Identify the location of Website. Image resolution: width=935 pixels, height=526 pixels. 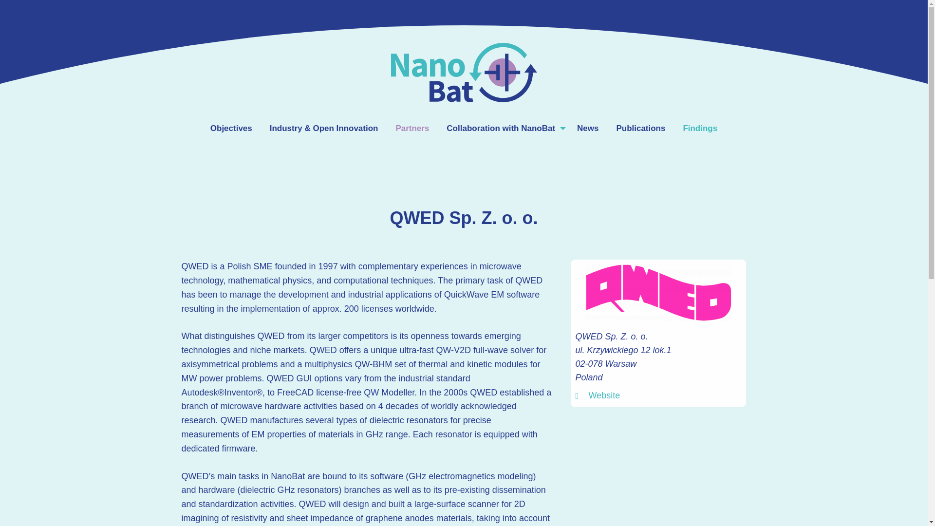
(604, 395).